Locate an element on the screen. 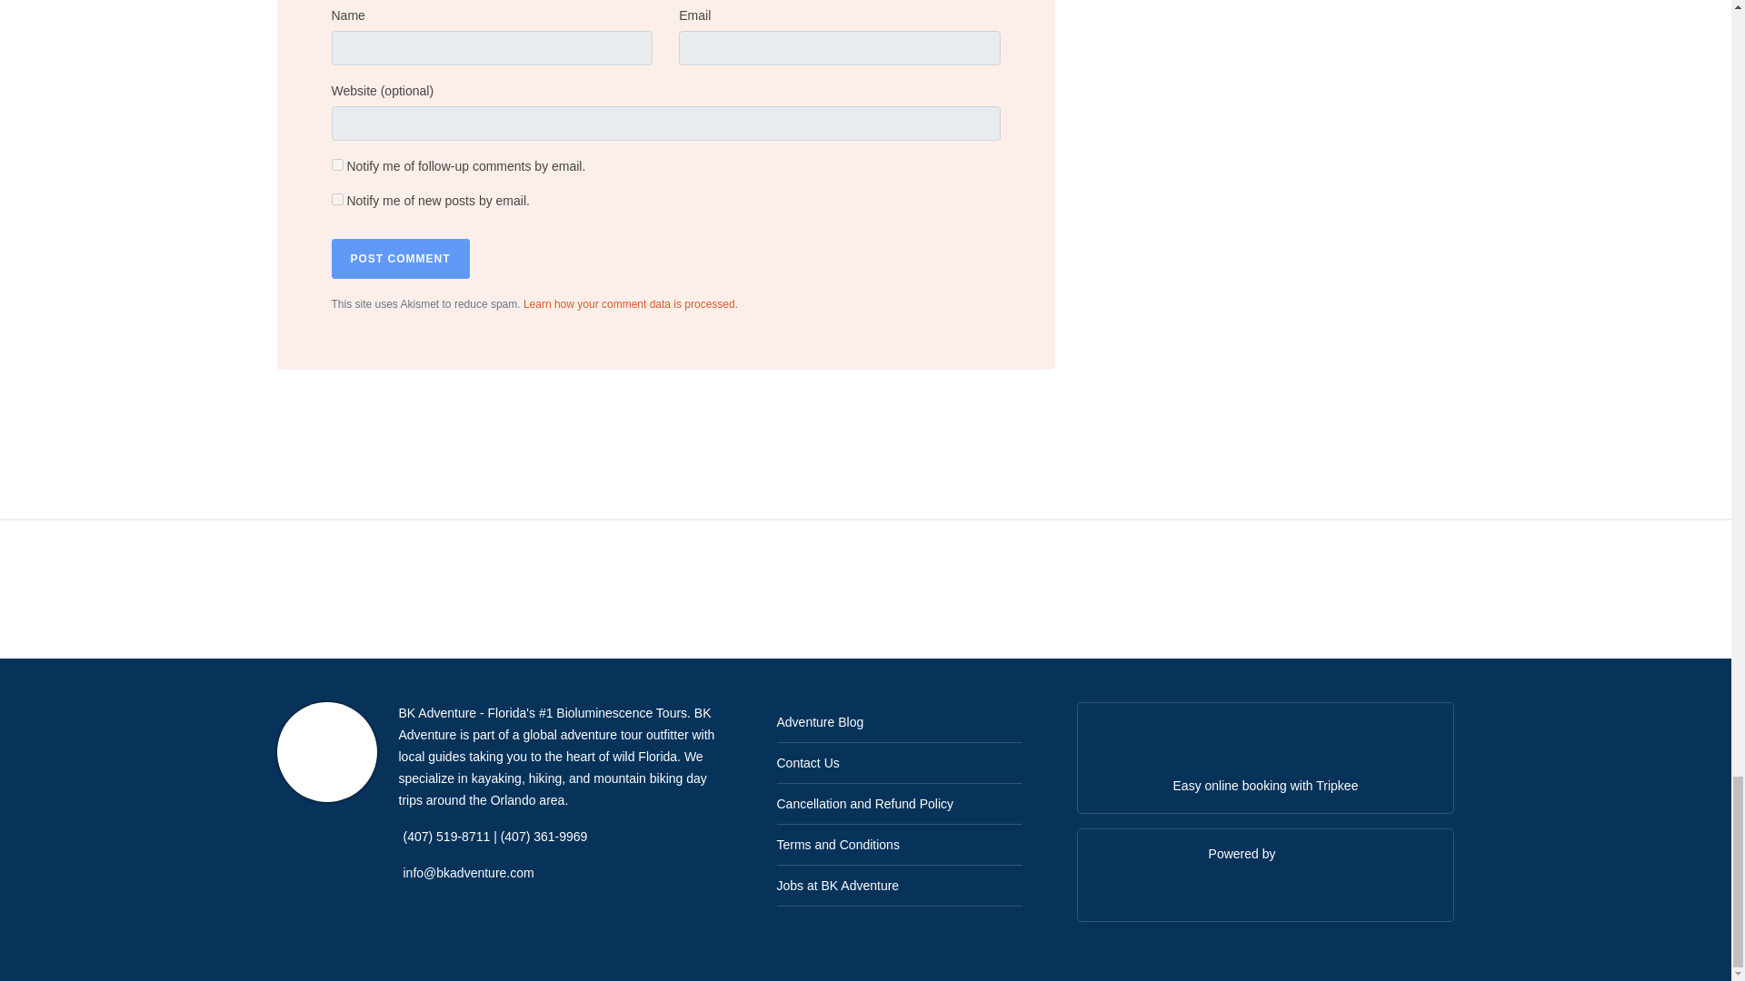 The height and width of the screenshot is (981, 1745). subscribe is located at coordinates (336, 198).